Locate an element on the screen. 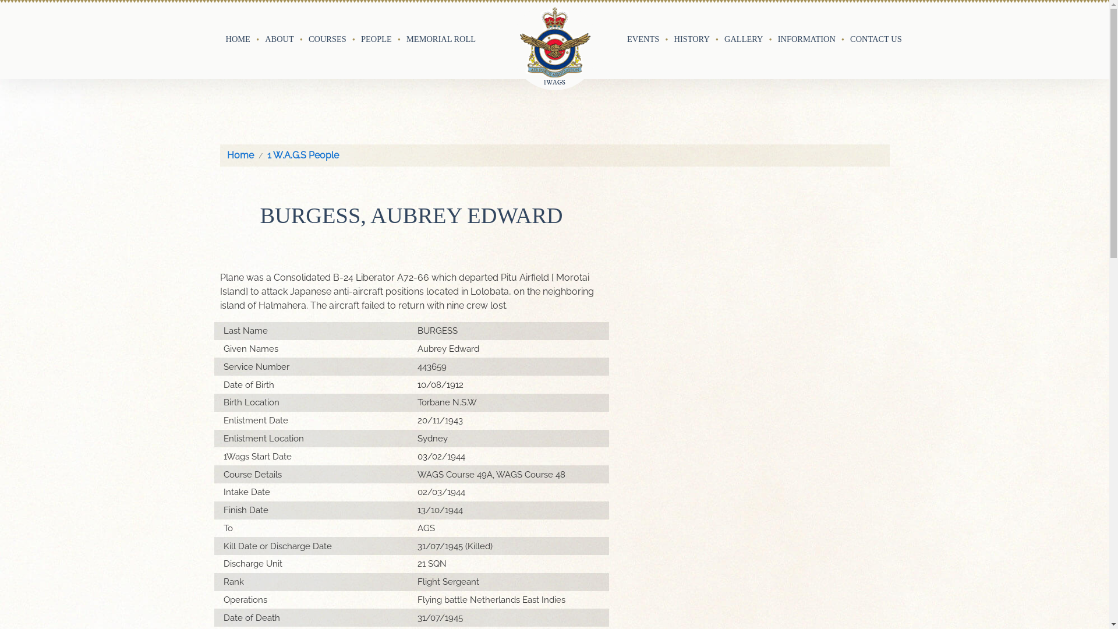  ABOUT is located at coordinates (279, 40).